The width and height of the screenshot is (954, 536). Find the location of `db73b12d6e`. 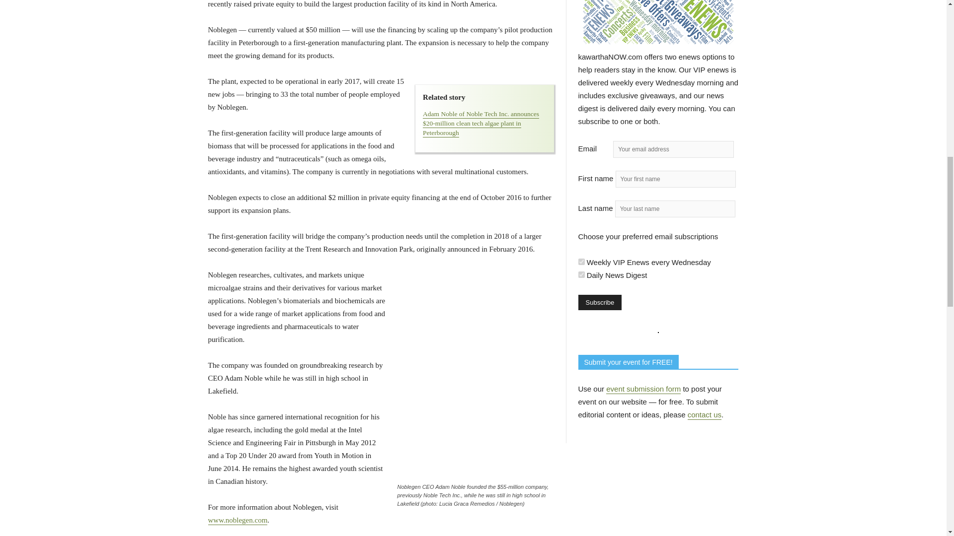

db73b12d6e is located at coordinates (581, 261).